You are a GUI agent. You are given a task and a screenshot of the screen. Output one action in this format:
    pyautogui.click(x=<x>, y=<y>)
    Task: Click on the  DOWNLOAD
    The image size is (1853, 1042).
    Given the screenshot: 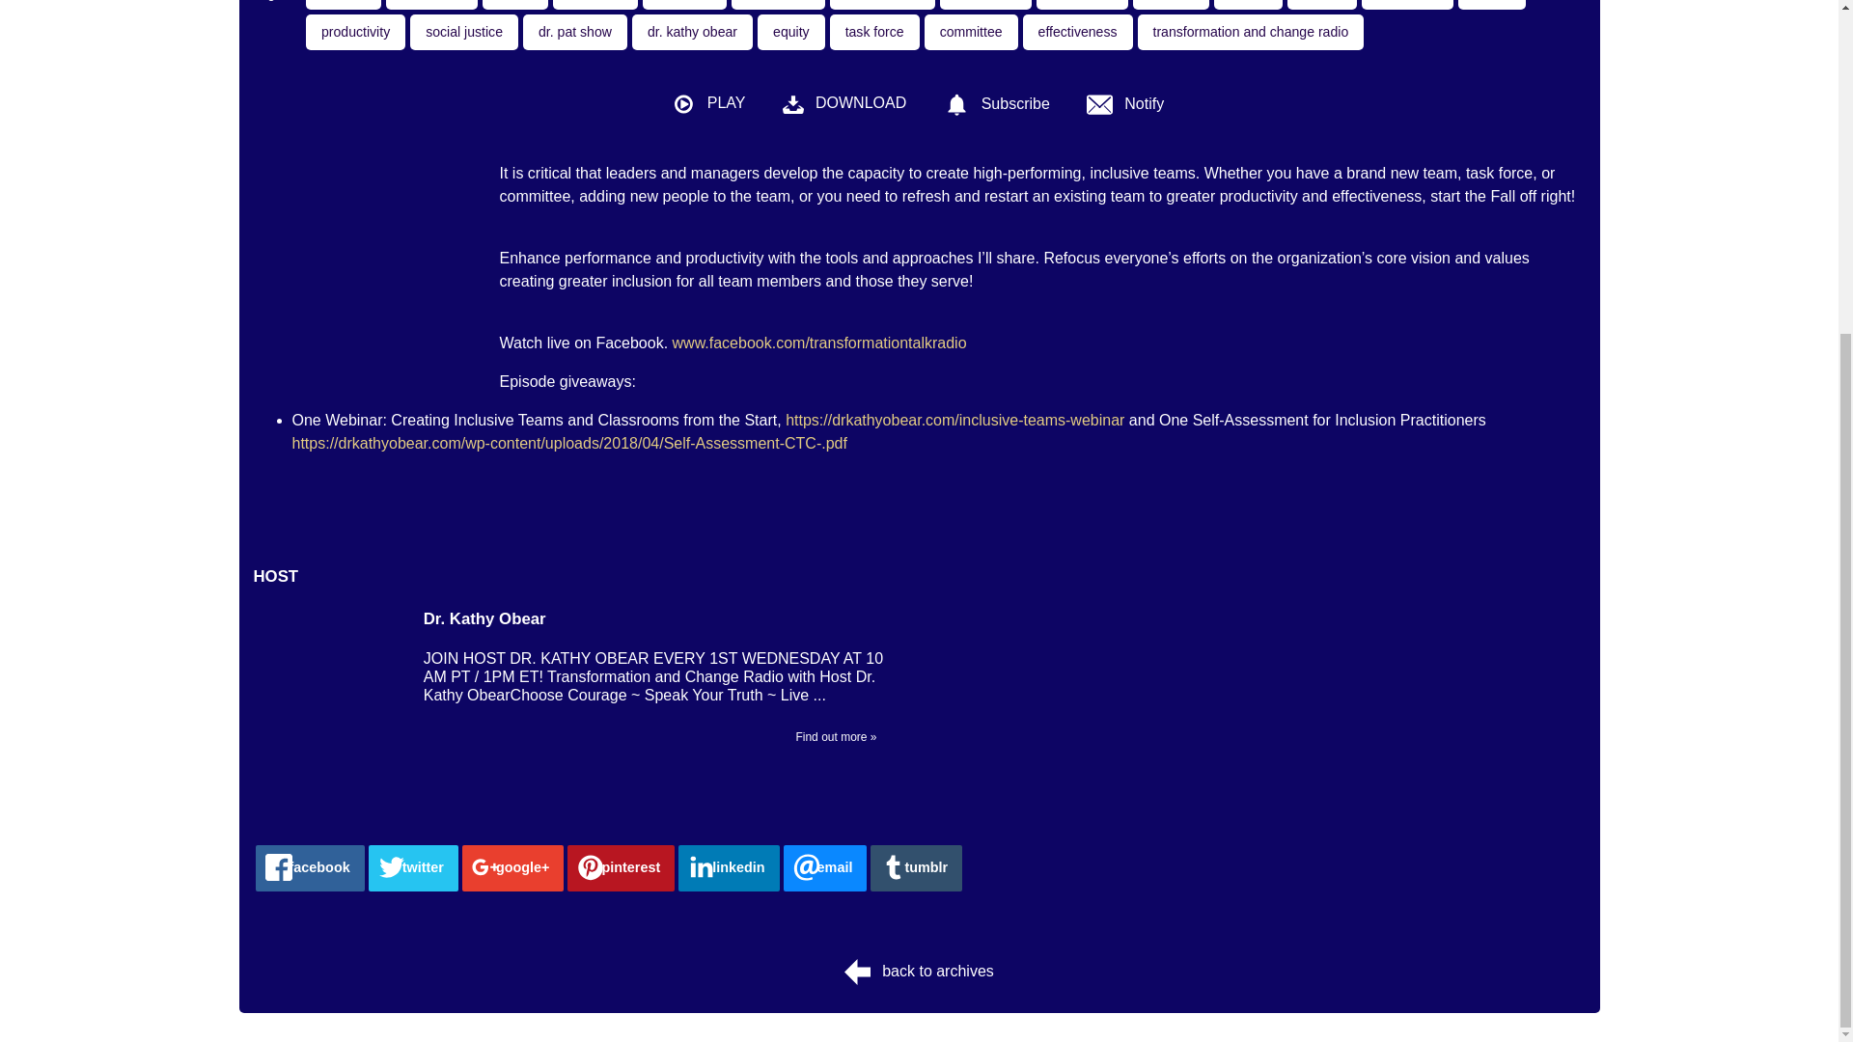 What is the action you would take?
    pyautogui.click(x=844, y=111)
    